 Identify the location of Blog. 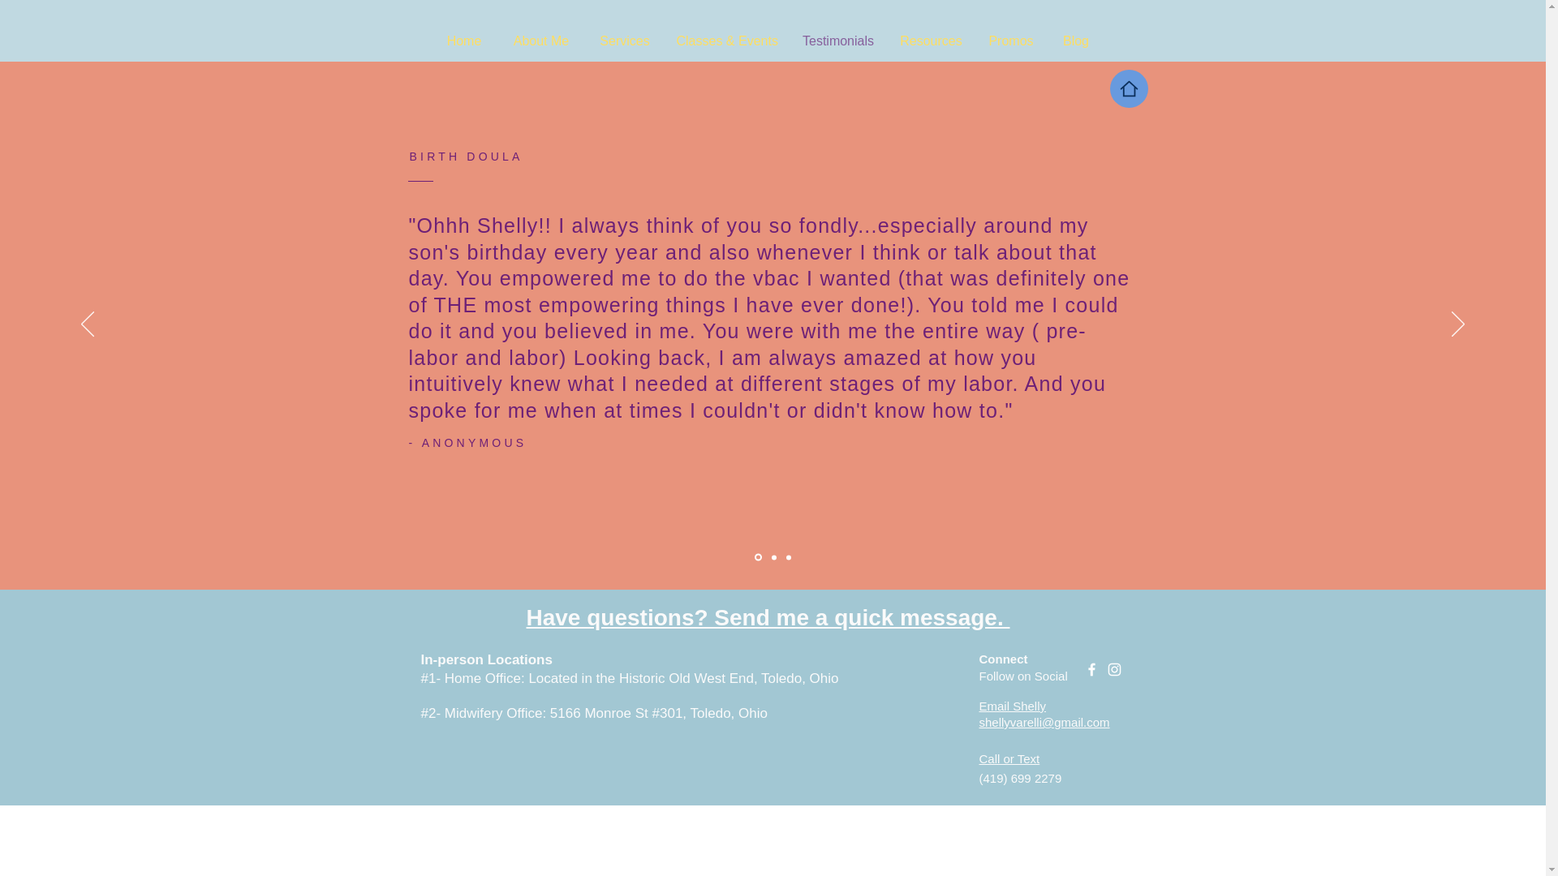
(1076, 41).